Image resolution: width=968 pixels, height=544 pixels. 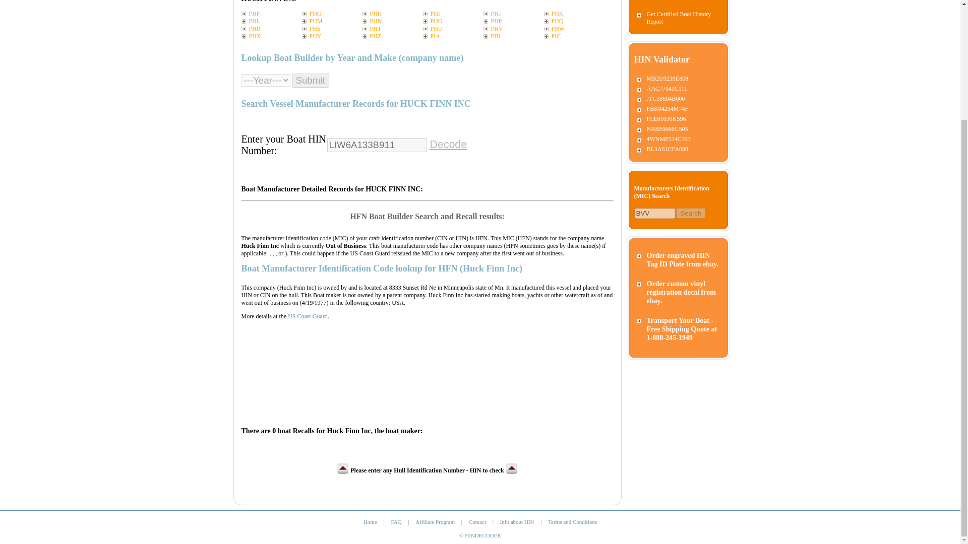 I want to click on PHI HIN decoder, so click(x=453, y=14).